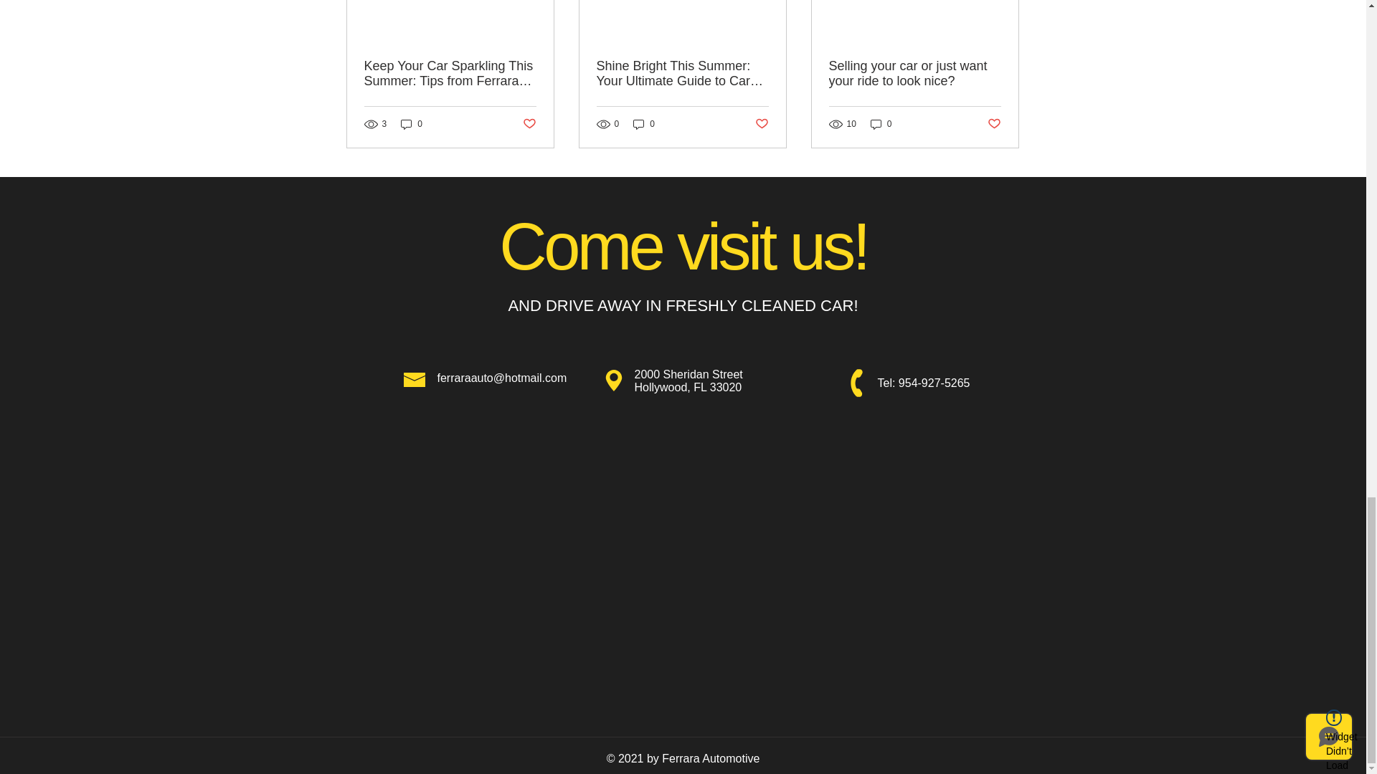 This screenshot has width=1377, height=774. What do you see at coordinates (682, 74) in the screenshot?
I see `Shine Bright This Summer: Your Ultimate Guide to Car Washing` at bounding box center [682, 74].